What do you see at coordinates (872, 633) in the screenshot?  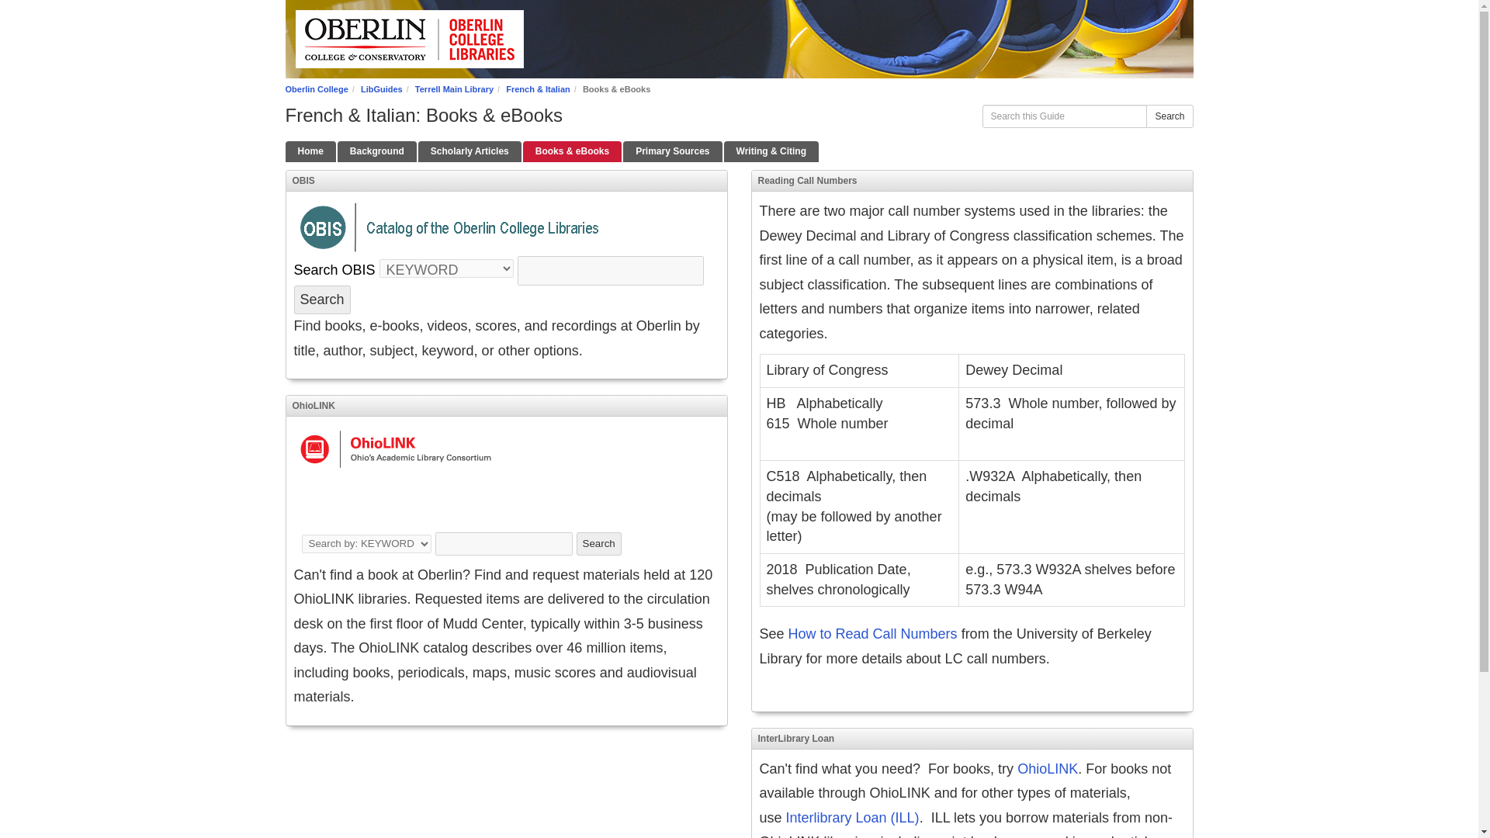 I see `How to Read Call Numbers` at bounding box center [872, 633].